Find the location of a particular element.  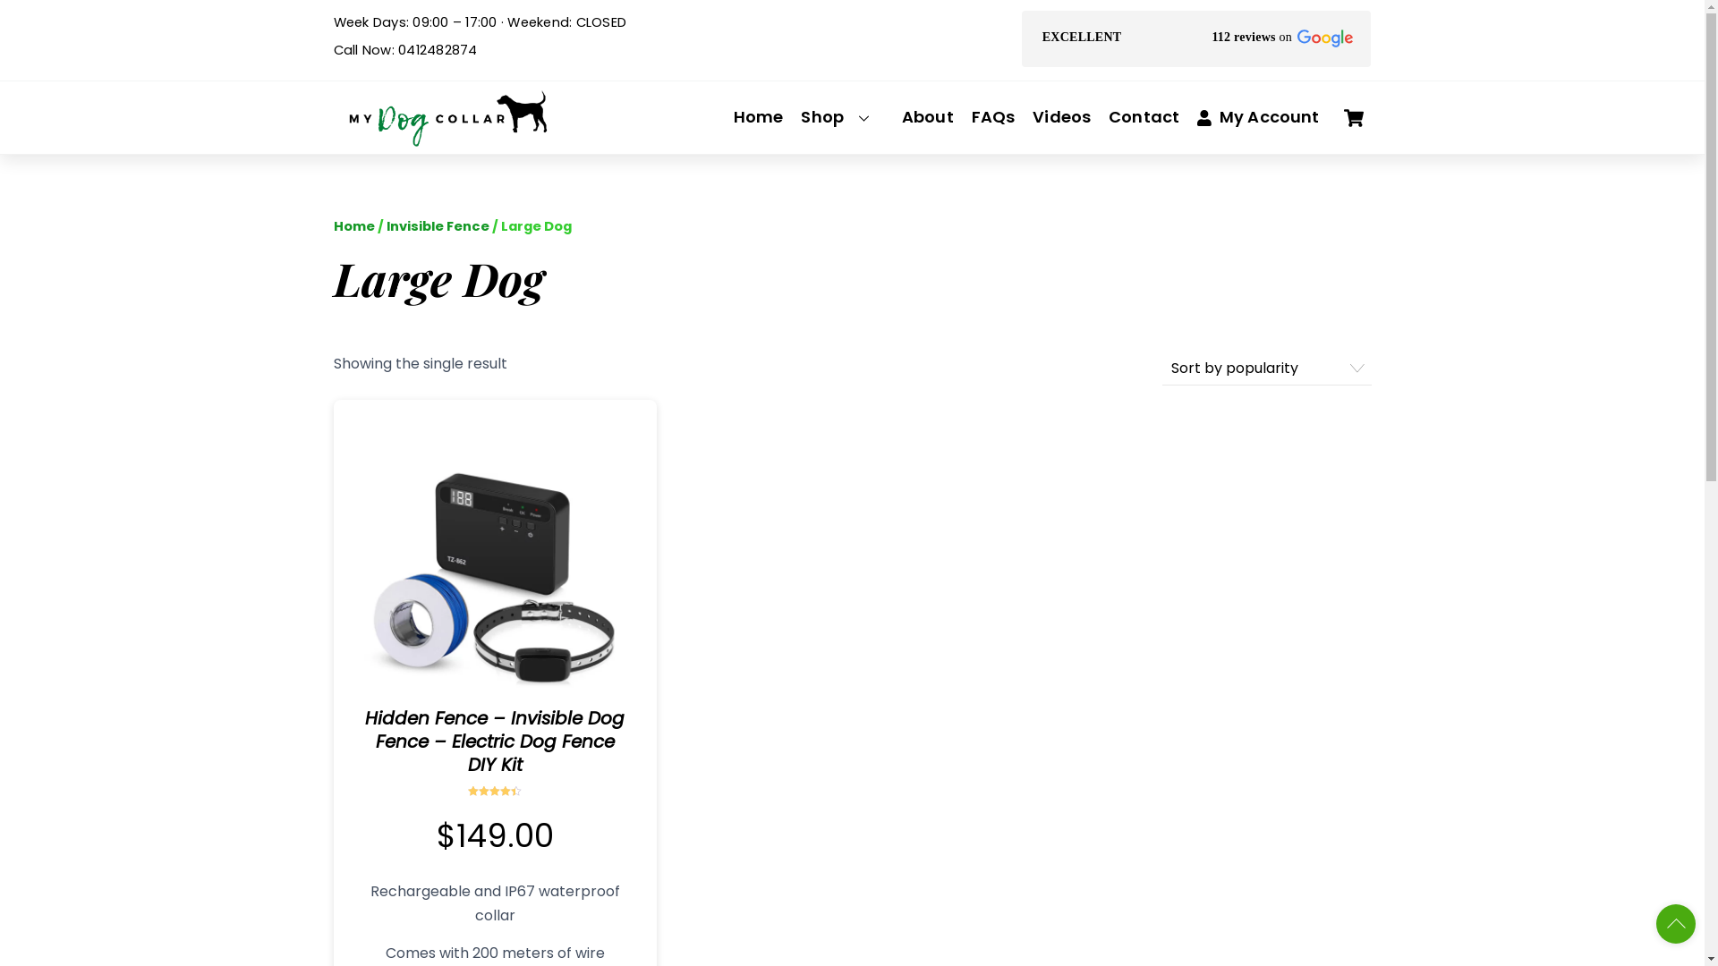

Contact is located at coordinates (1144, 117).